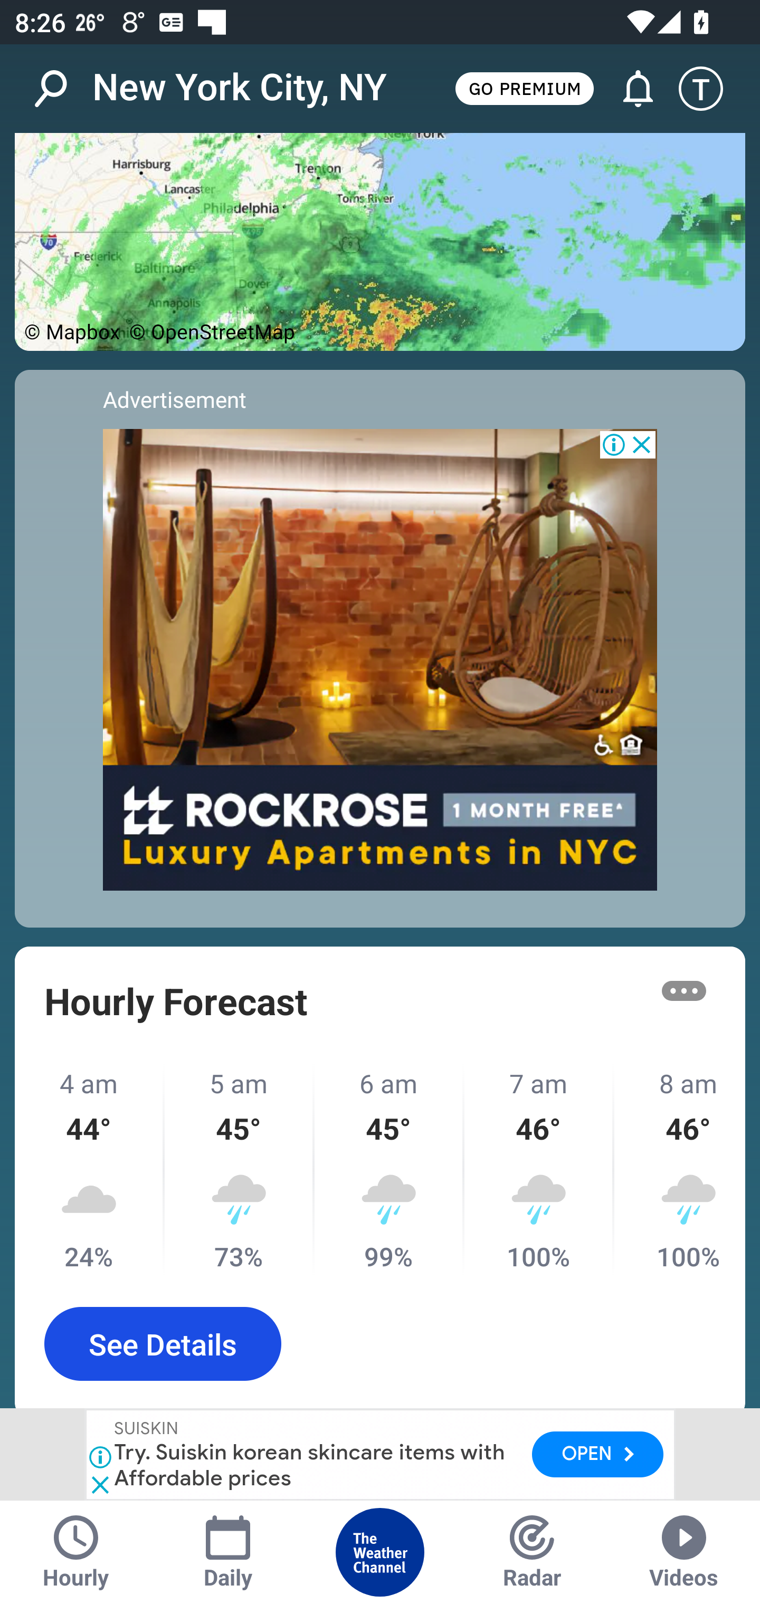  I want to click on 8 am 46° 100%, so click(680, 1169).